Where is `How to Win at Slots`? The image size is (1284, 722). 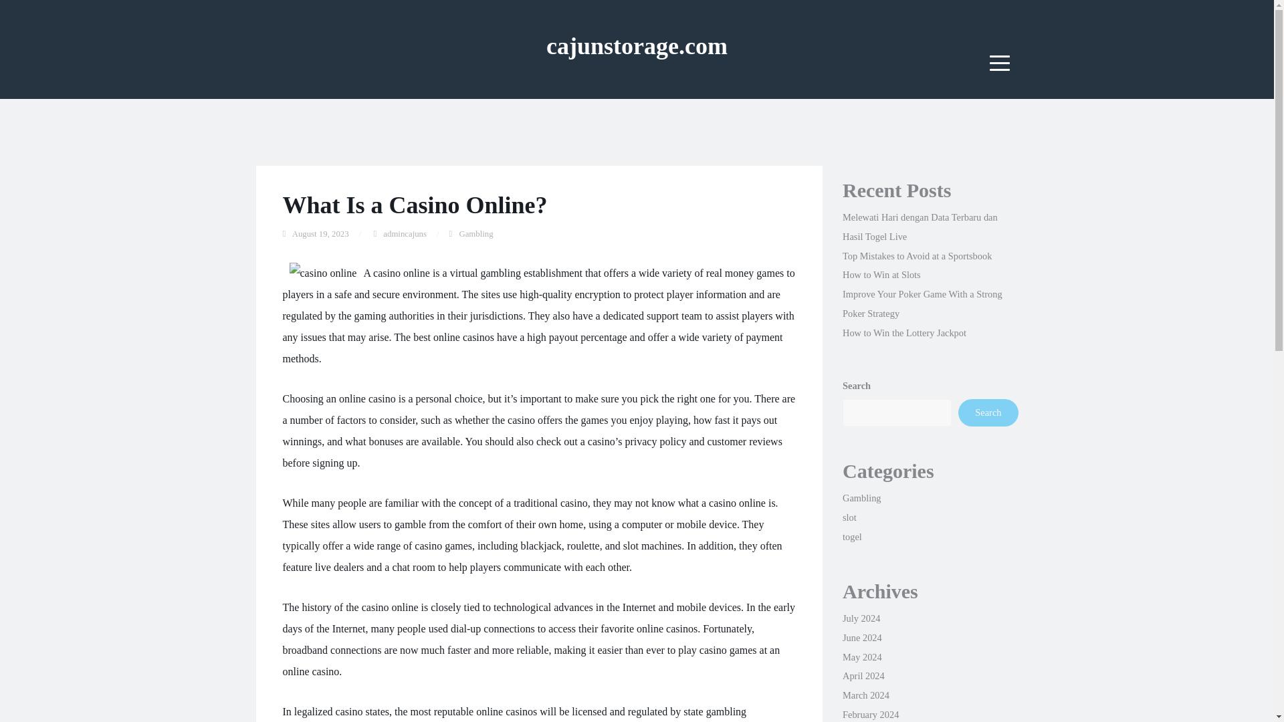 How to Win at Slots is located at coordinates (881, 274).